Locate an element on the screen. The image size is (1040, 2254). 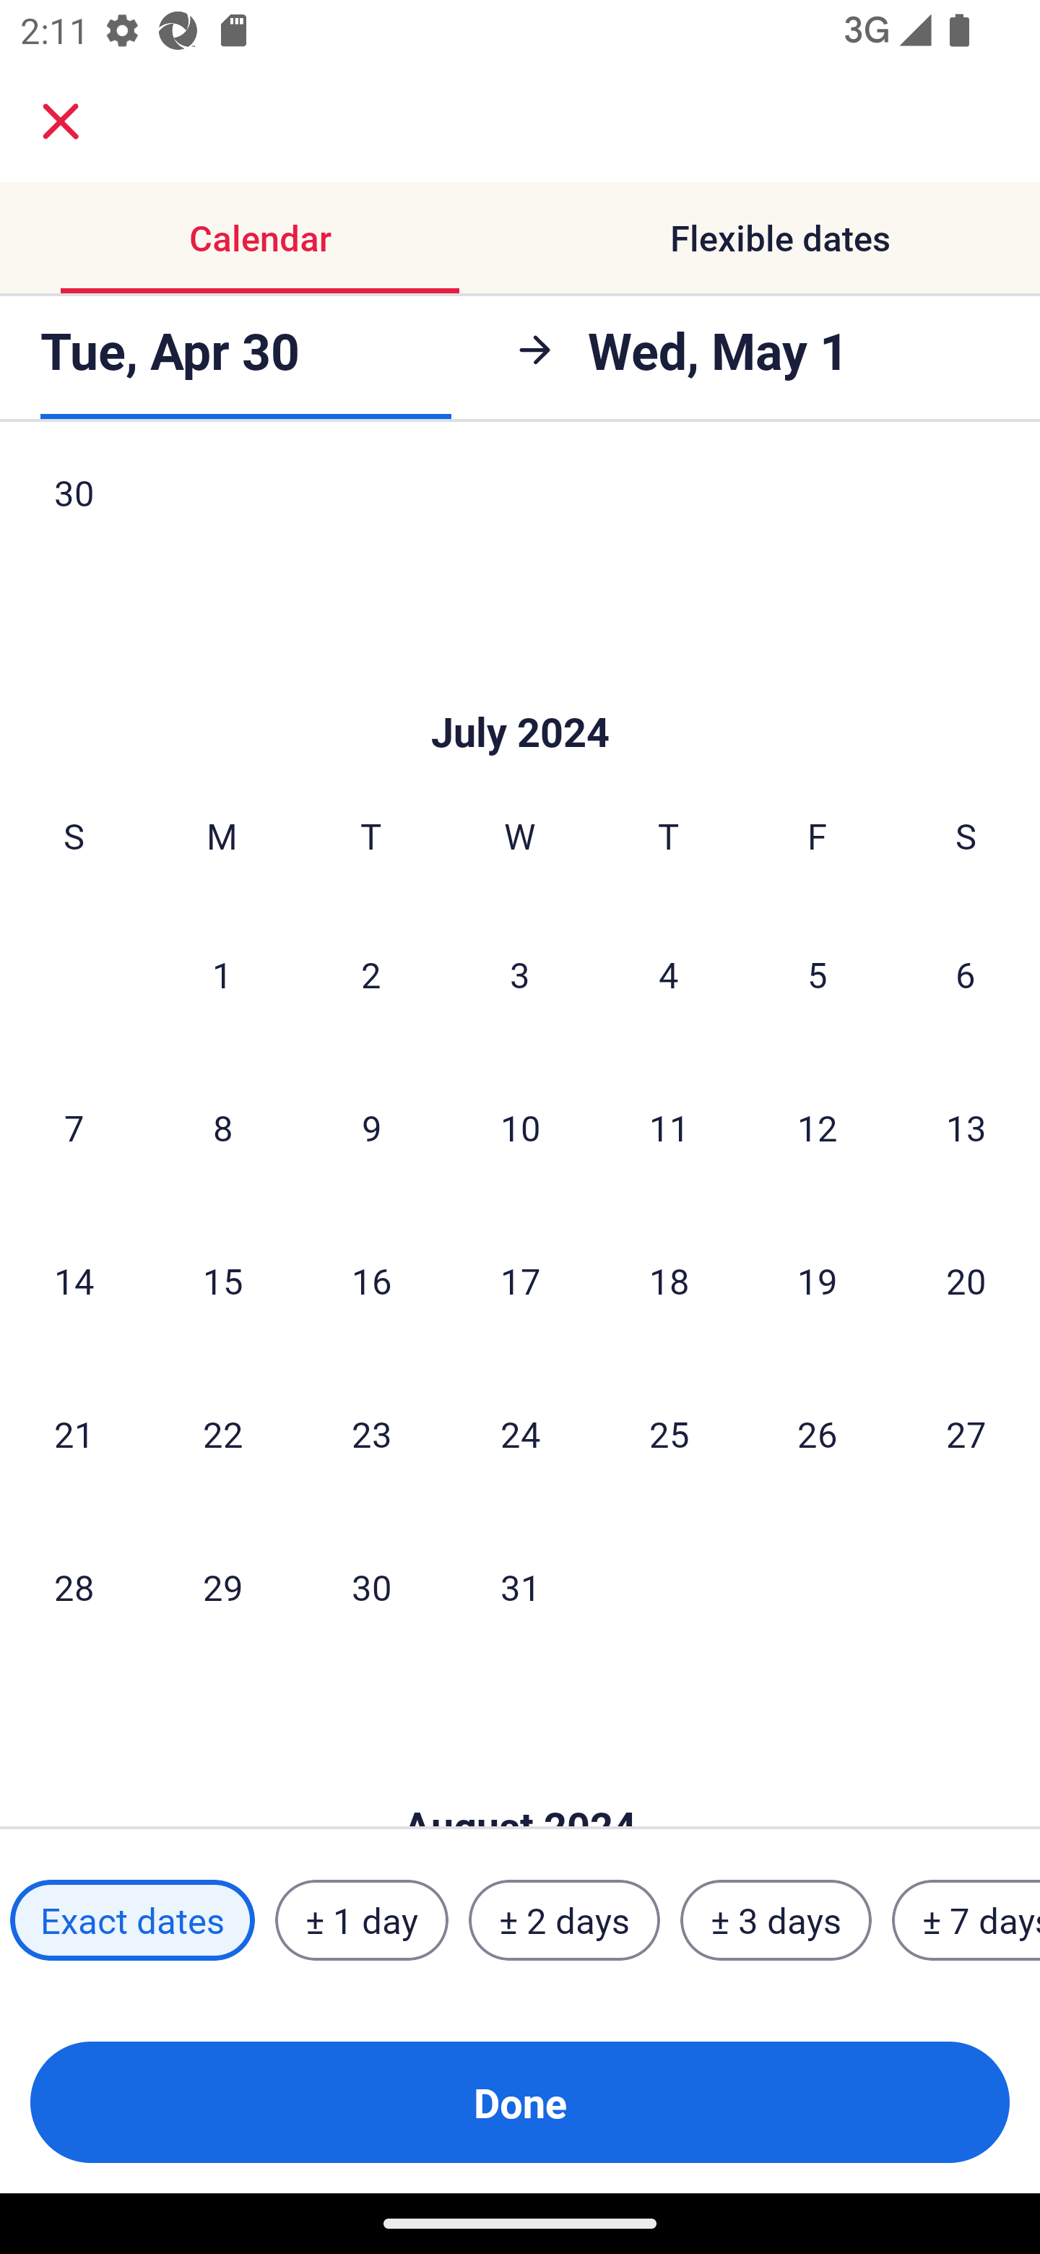
5 Friday, July 5, 2024 is located at coordinates (818, 973).